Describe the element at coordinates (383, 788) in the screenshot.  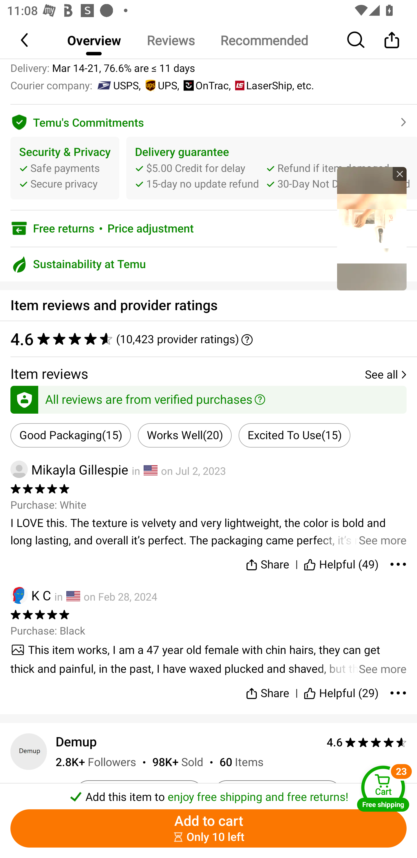
I see `Cart Free shipping Cart` at that location.